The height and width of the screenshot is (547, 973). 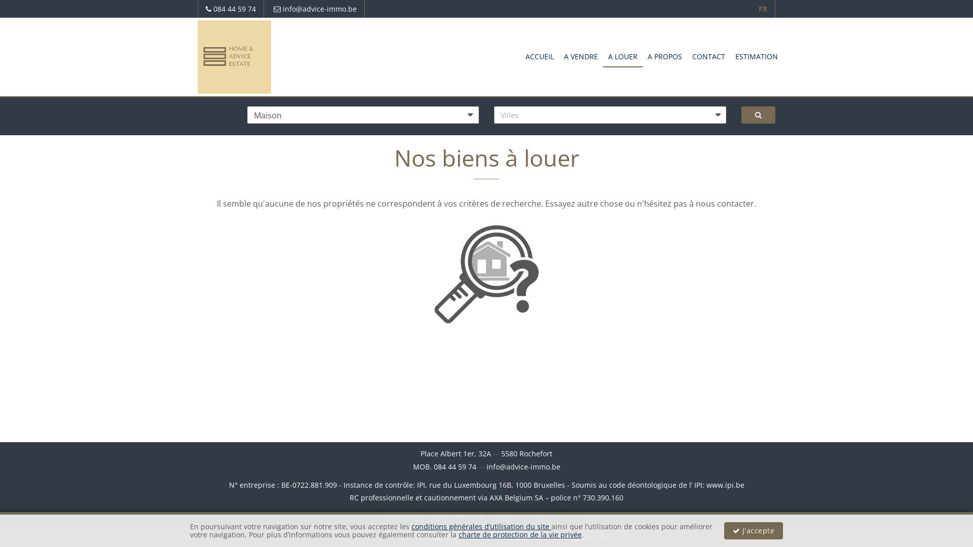 What do you see at coordinates (726, 485) in the screenshot?
I see `www.ipi.be` at bounding box center [726, 485].